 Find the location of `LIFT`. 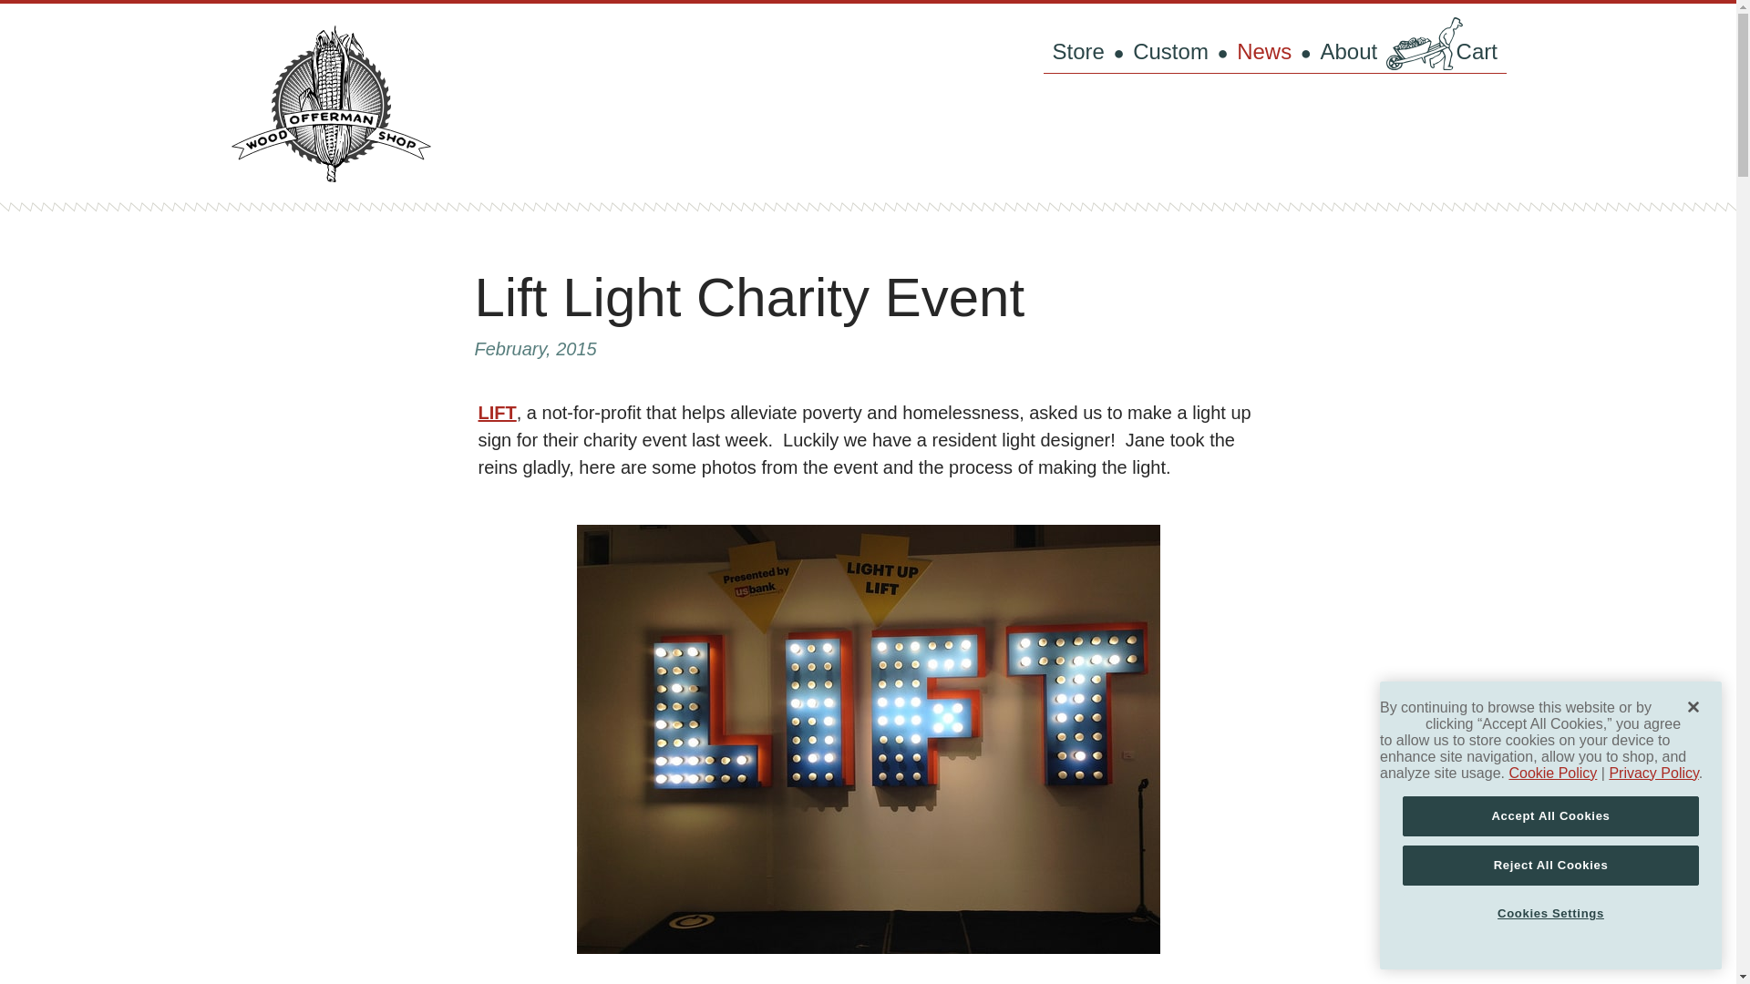

LIFT is located at coordinates (497, 412).